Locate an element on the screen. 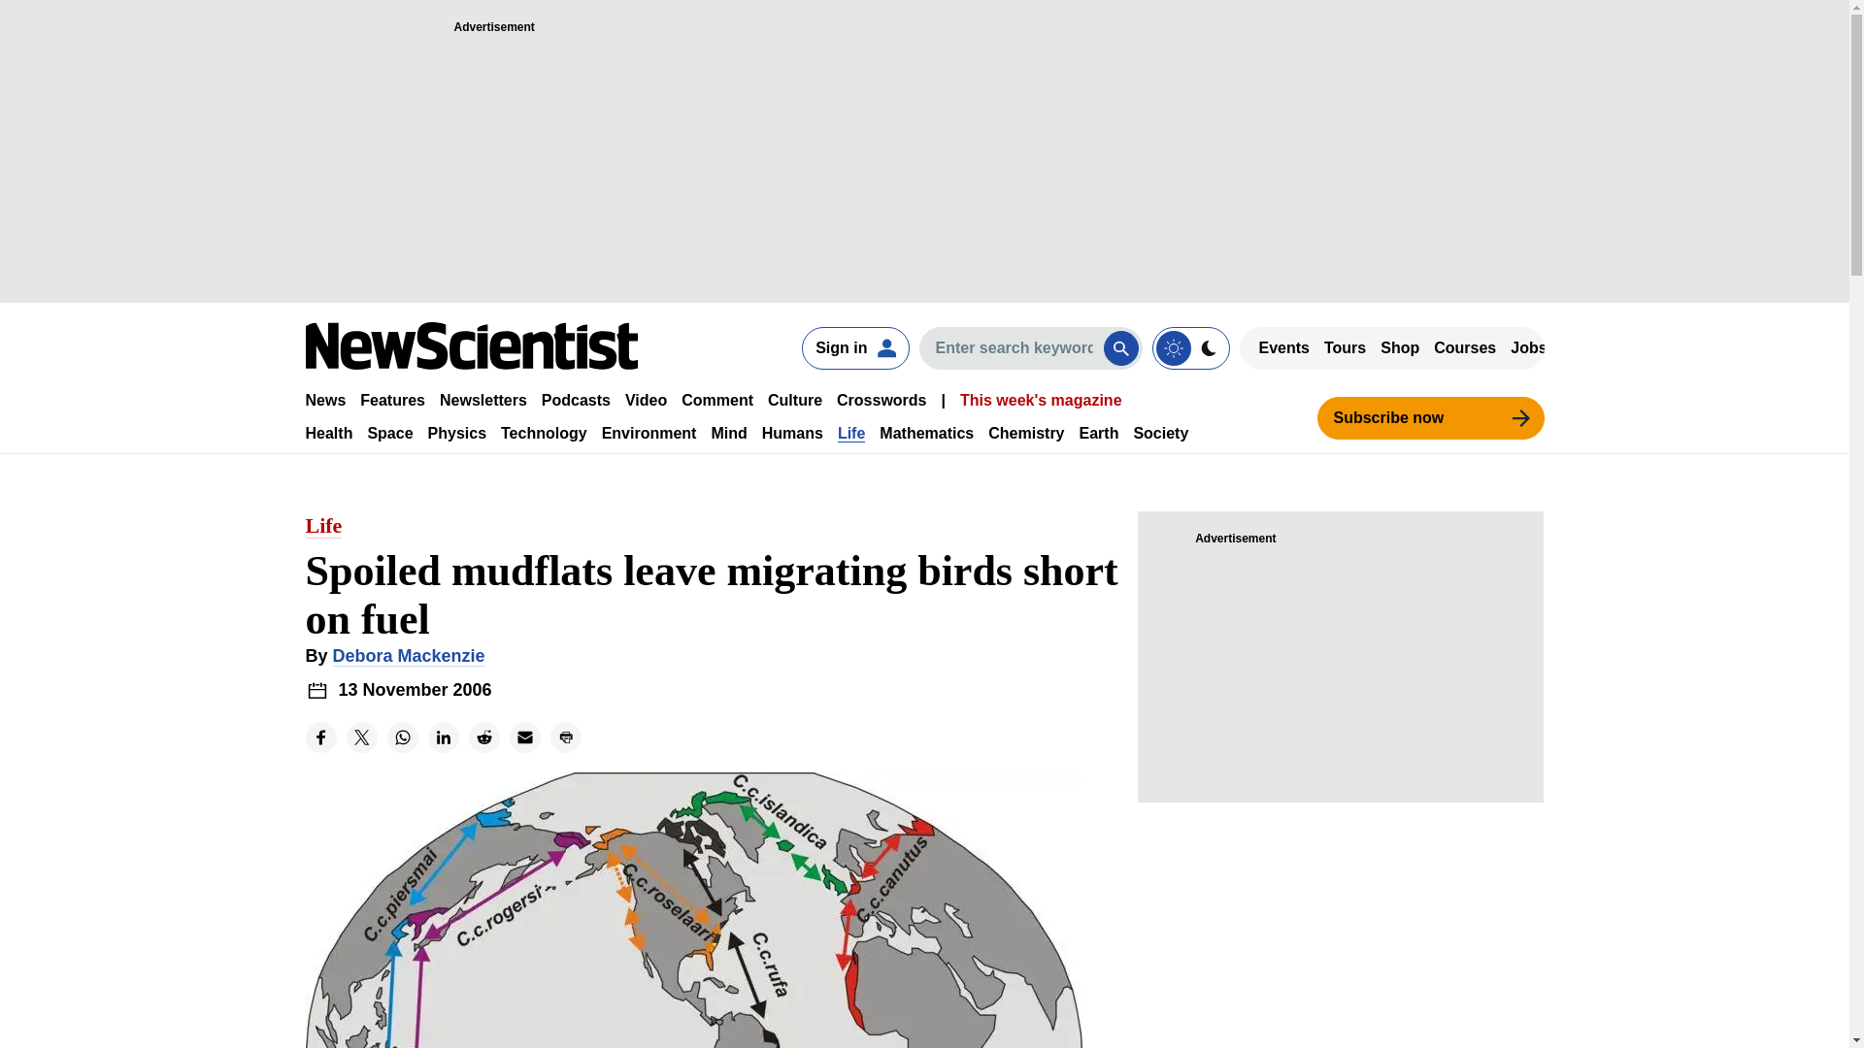 This screenshot has height=1048, width=1864. Comment is located at coordinates (716, 400).